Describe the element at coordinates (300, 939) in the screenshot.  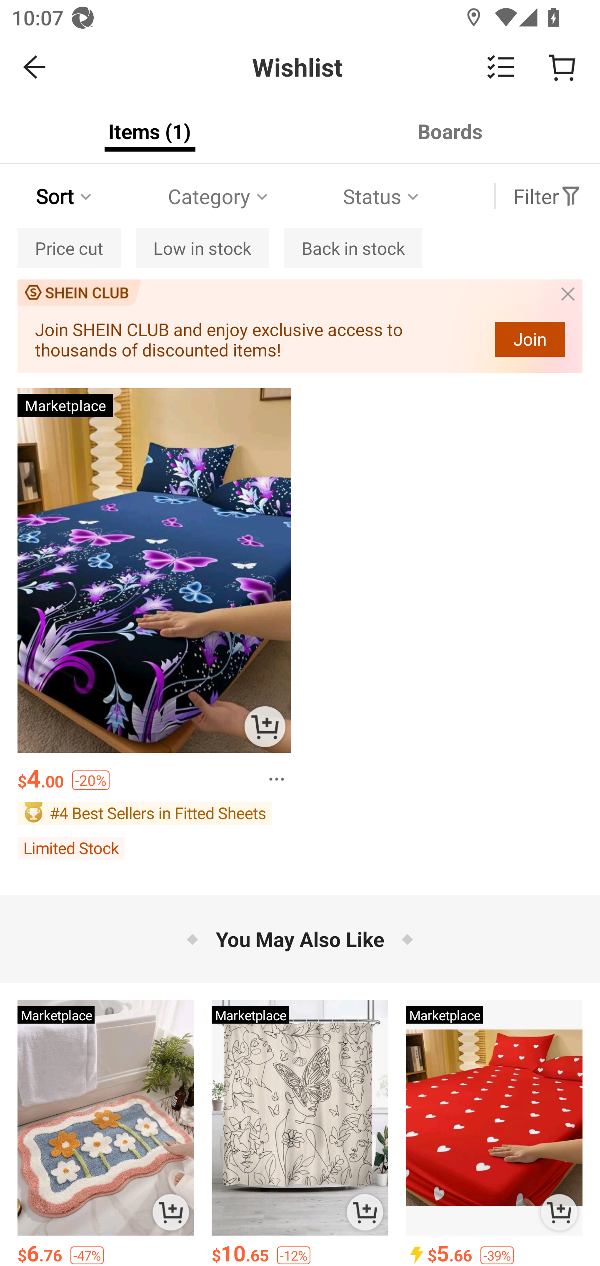
I see `You May Also Like` at that location.